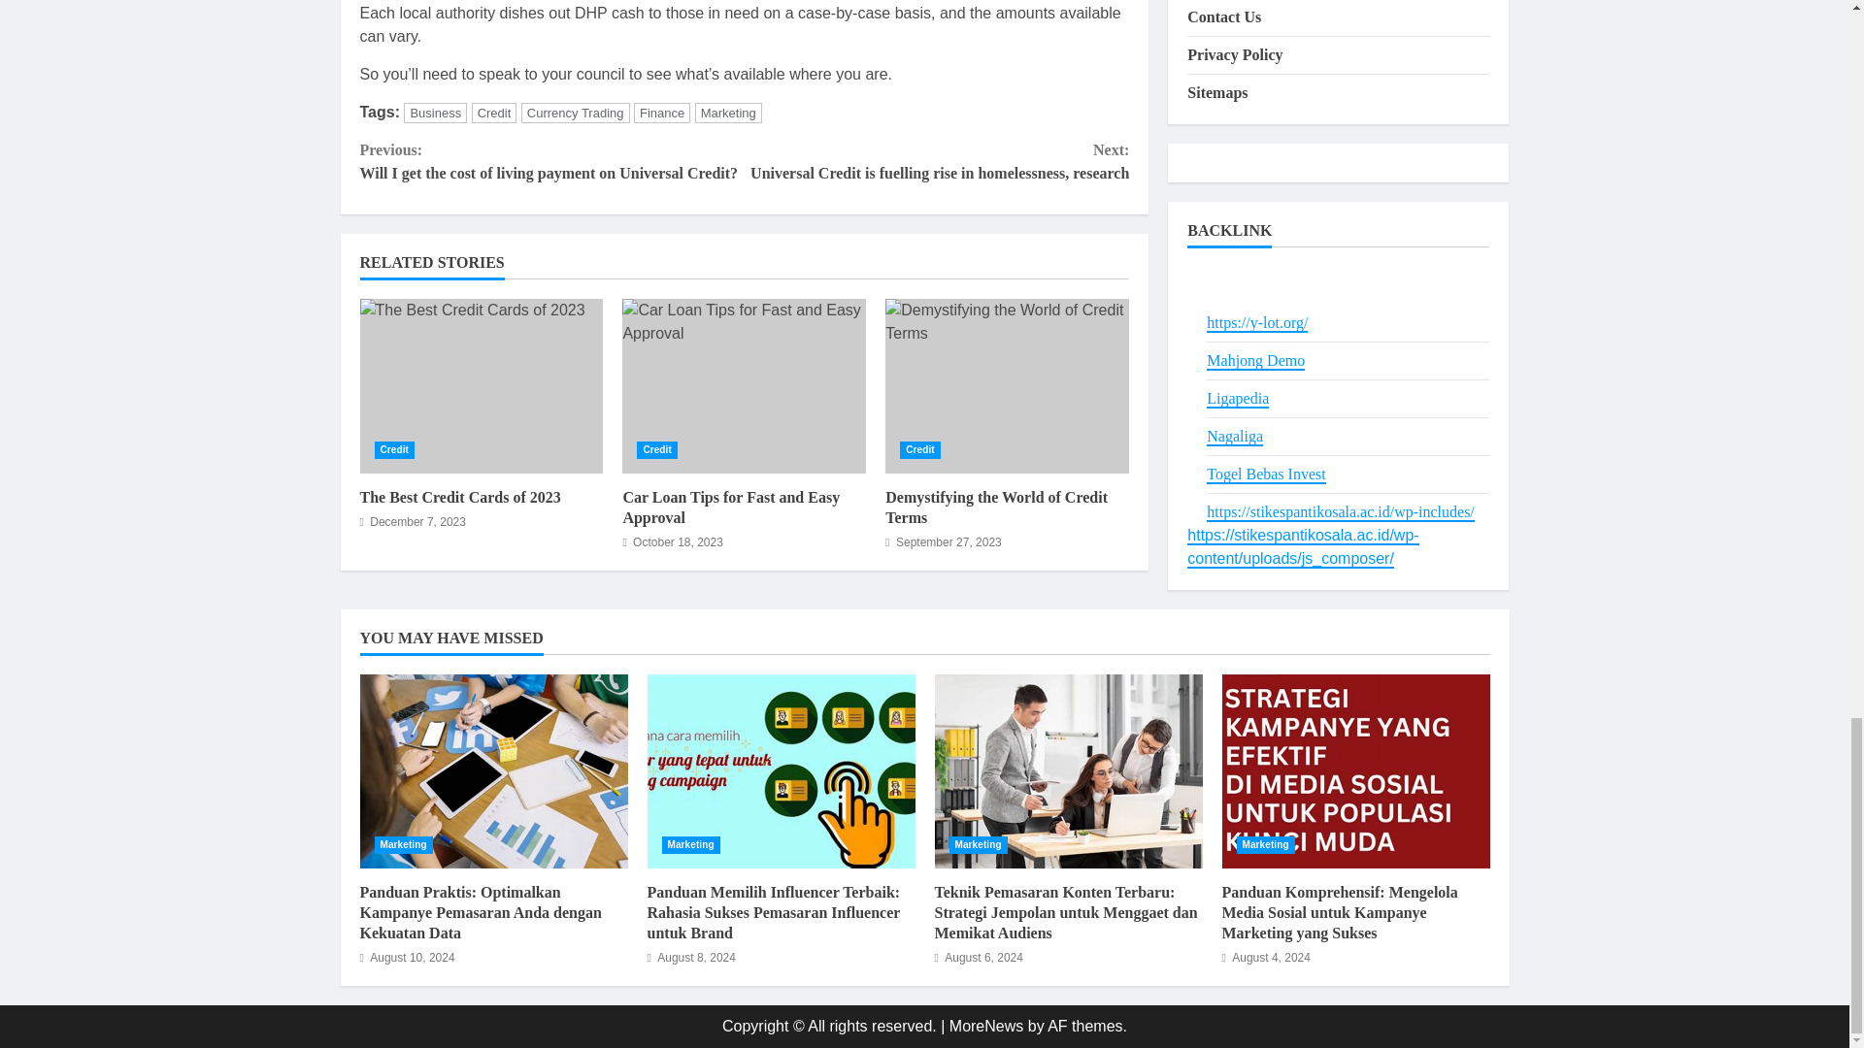 The height and width of the screenshot is (1048, 1864). I want to click on Finance, so click(661, 113).